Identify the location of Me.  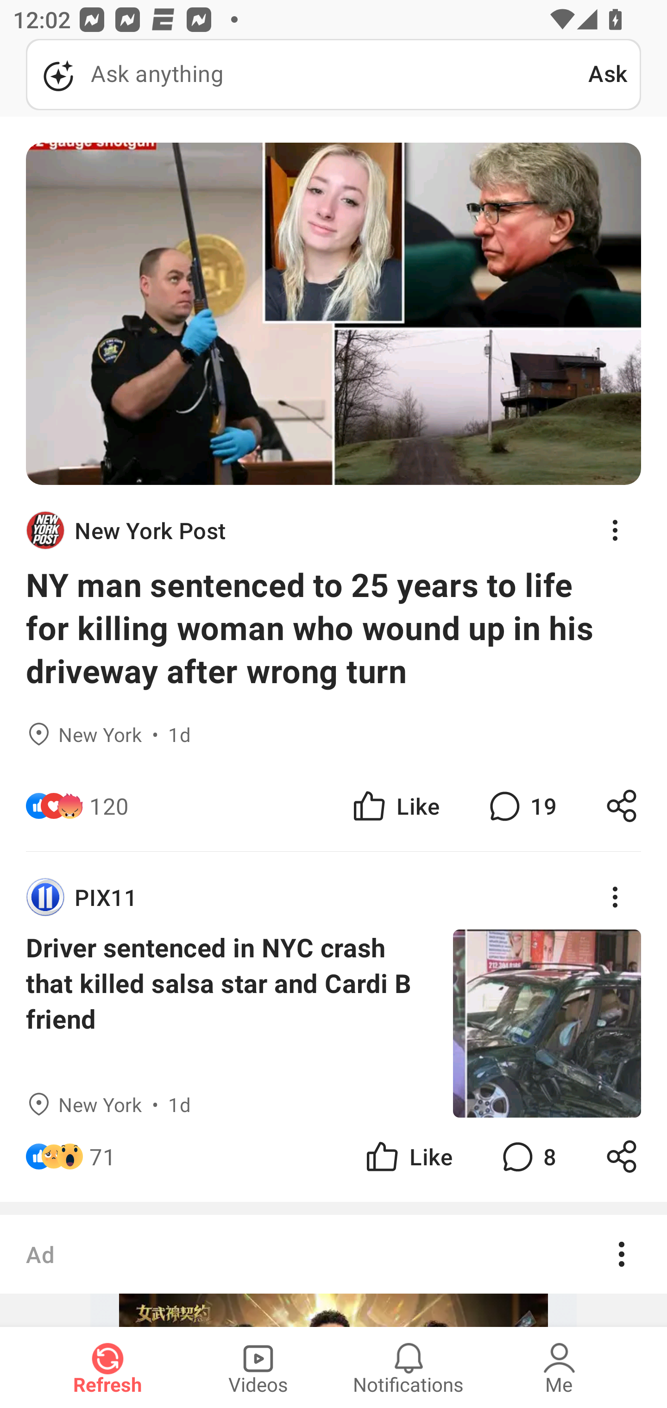
(559, 1367).